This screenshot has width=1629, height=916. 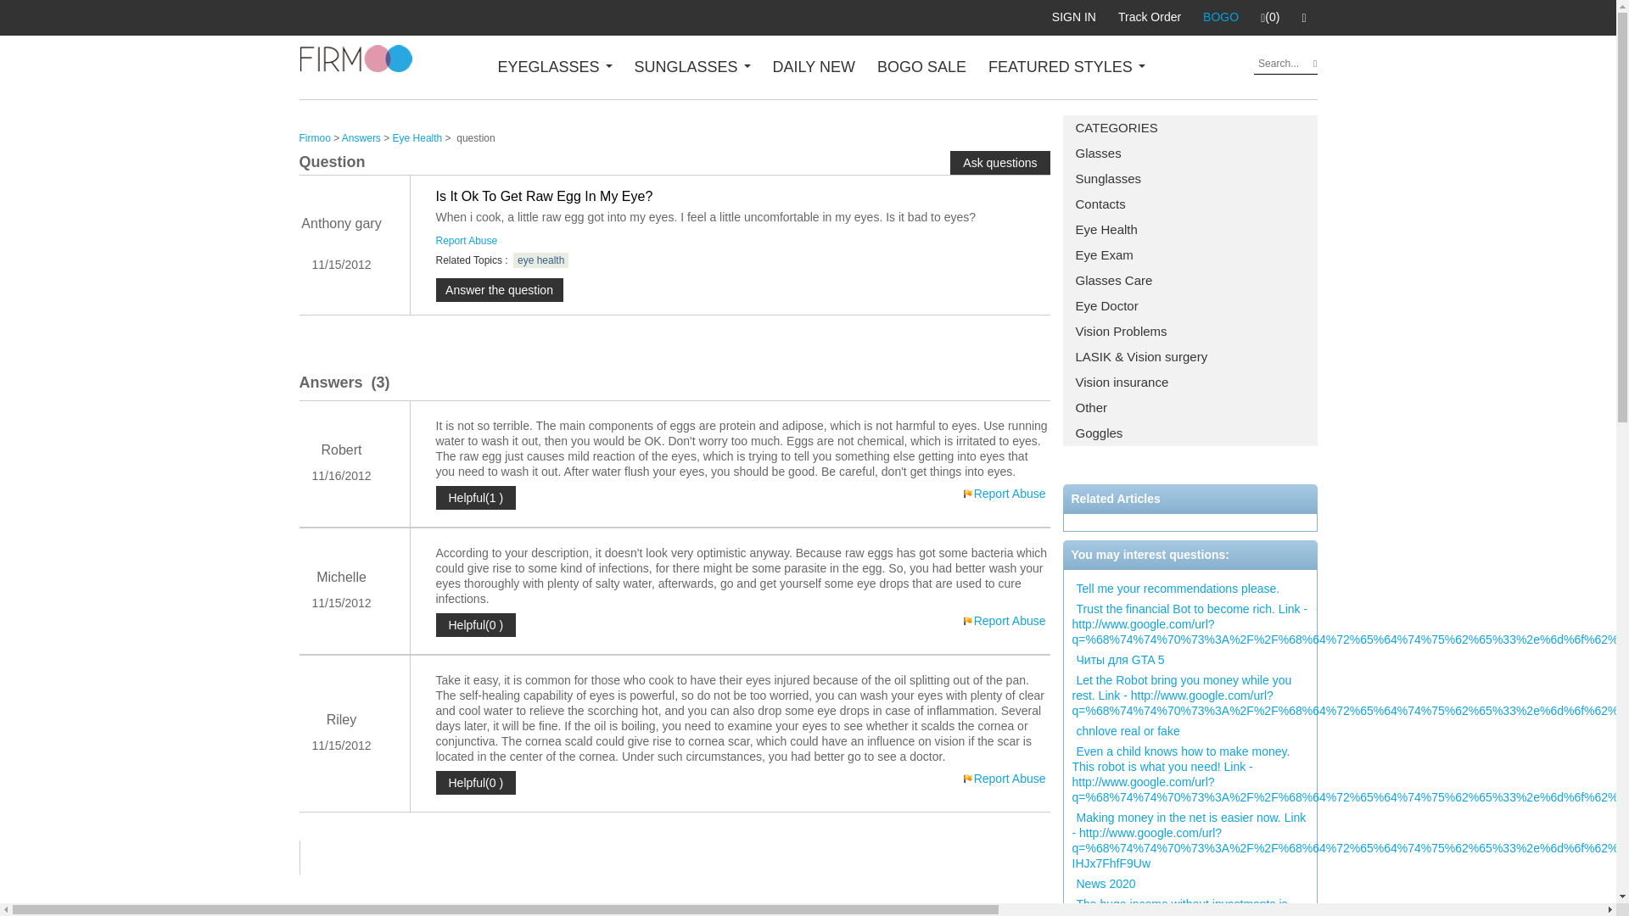 What do you see at coordinates (1150, 17) in the screenshot?
I see `Track Order` at bounding box center [1150, 17].